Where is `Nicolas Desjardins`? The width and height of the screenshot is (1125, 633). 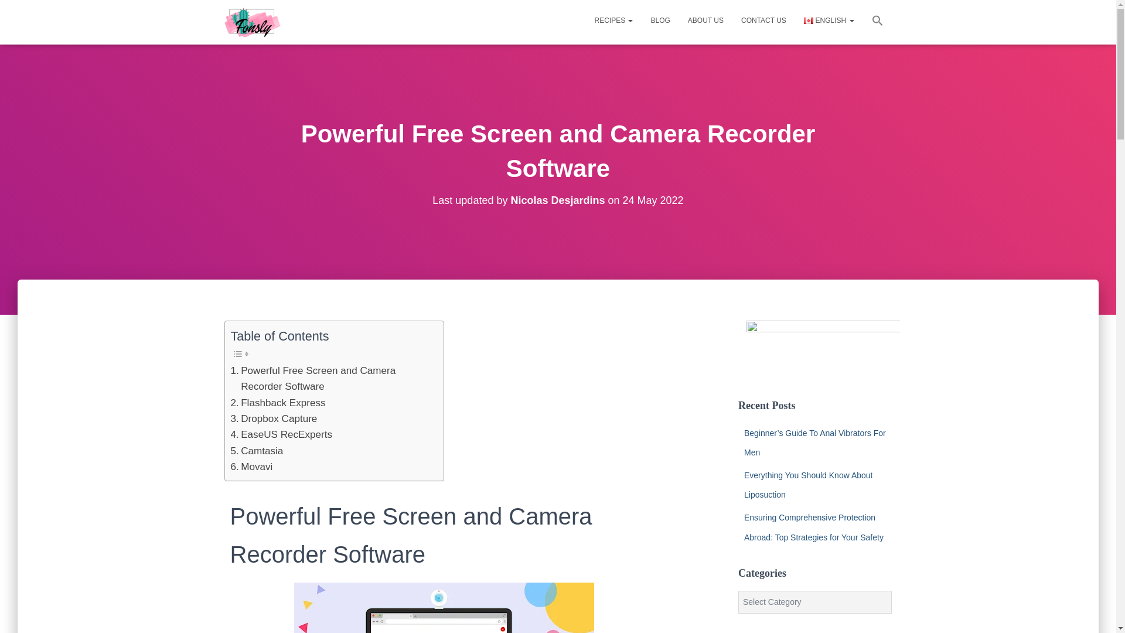
Nicolas Desjardins is located at coordinates (558, 200).